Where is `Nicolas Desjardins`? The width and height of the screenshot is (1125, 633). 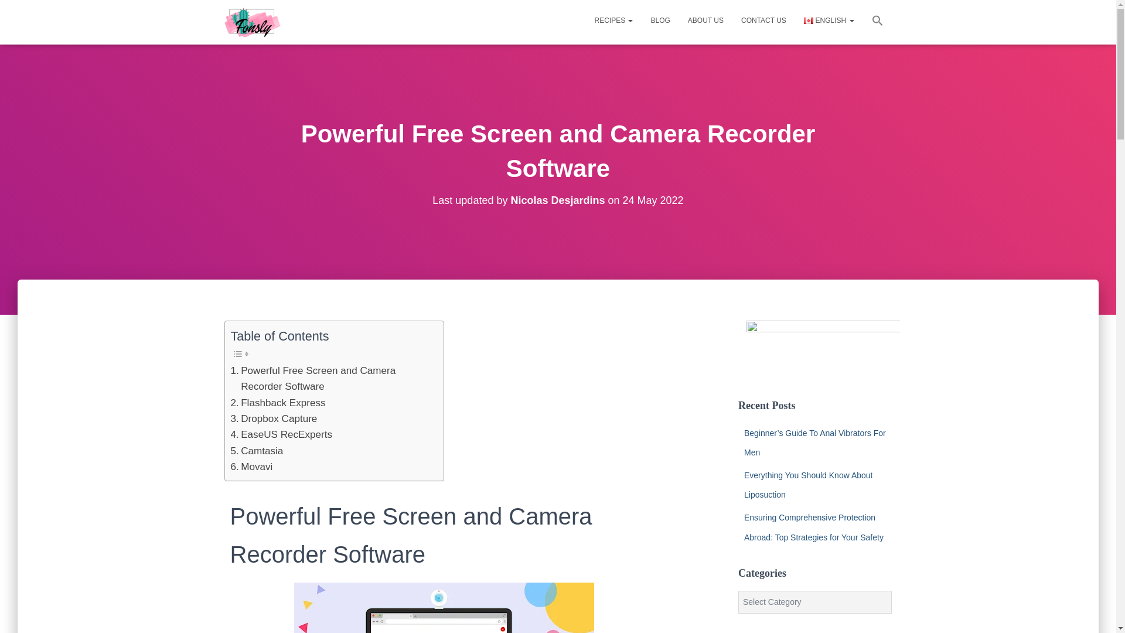
Nicolas Desjardins is located at coordinates (558, 200).